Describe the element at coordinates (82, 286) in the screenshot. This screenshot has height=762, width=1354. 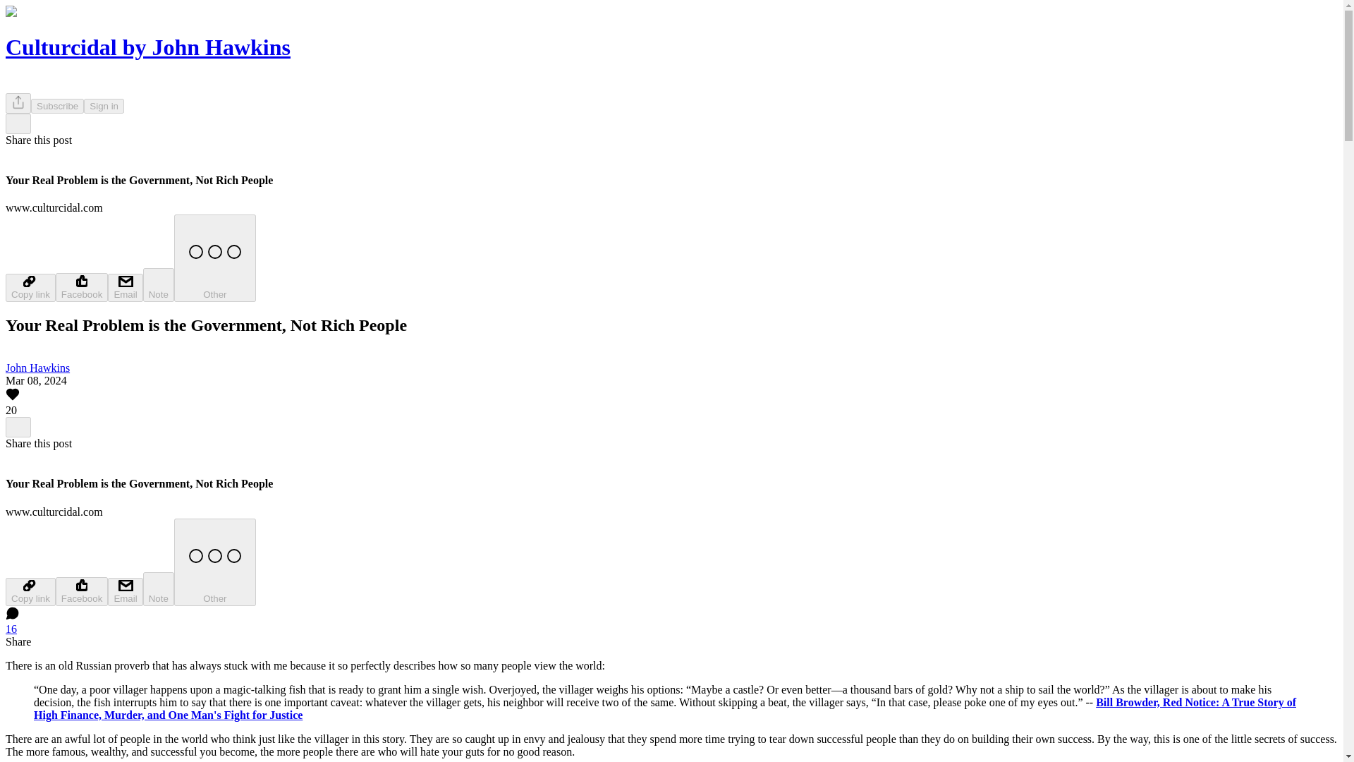
I see `Facebook` at that location.